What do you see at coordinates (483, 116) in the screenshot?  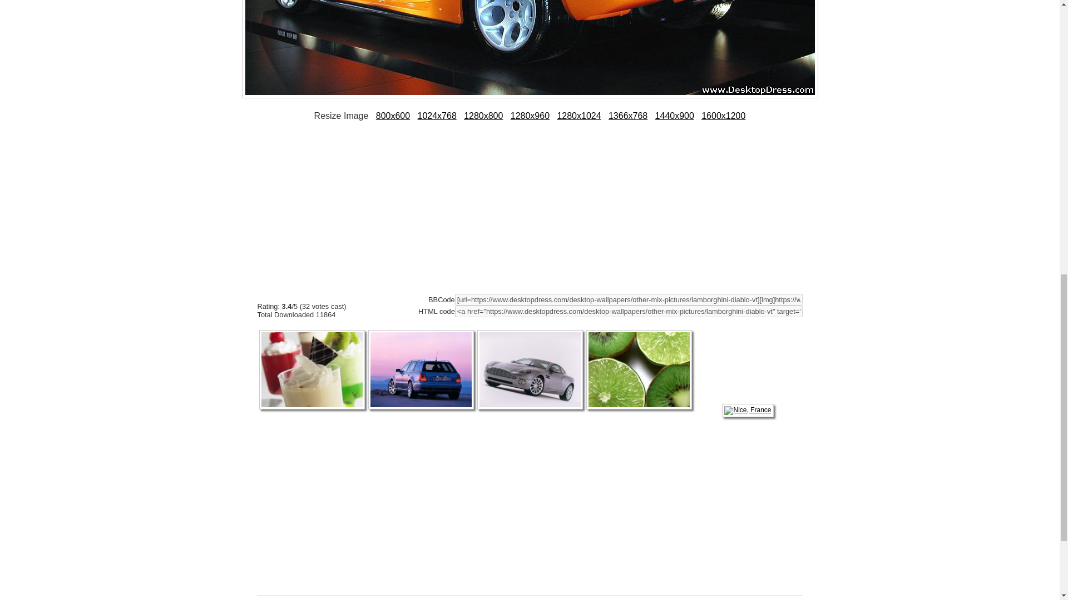 I see `1280x800` at bounding box center [483, 116].